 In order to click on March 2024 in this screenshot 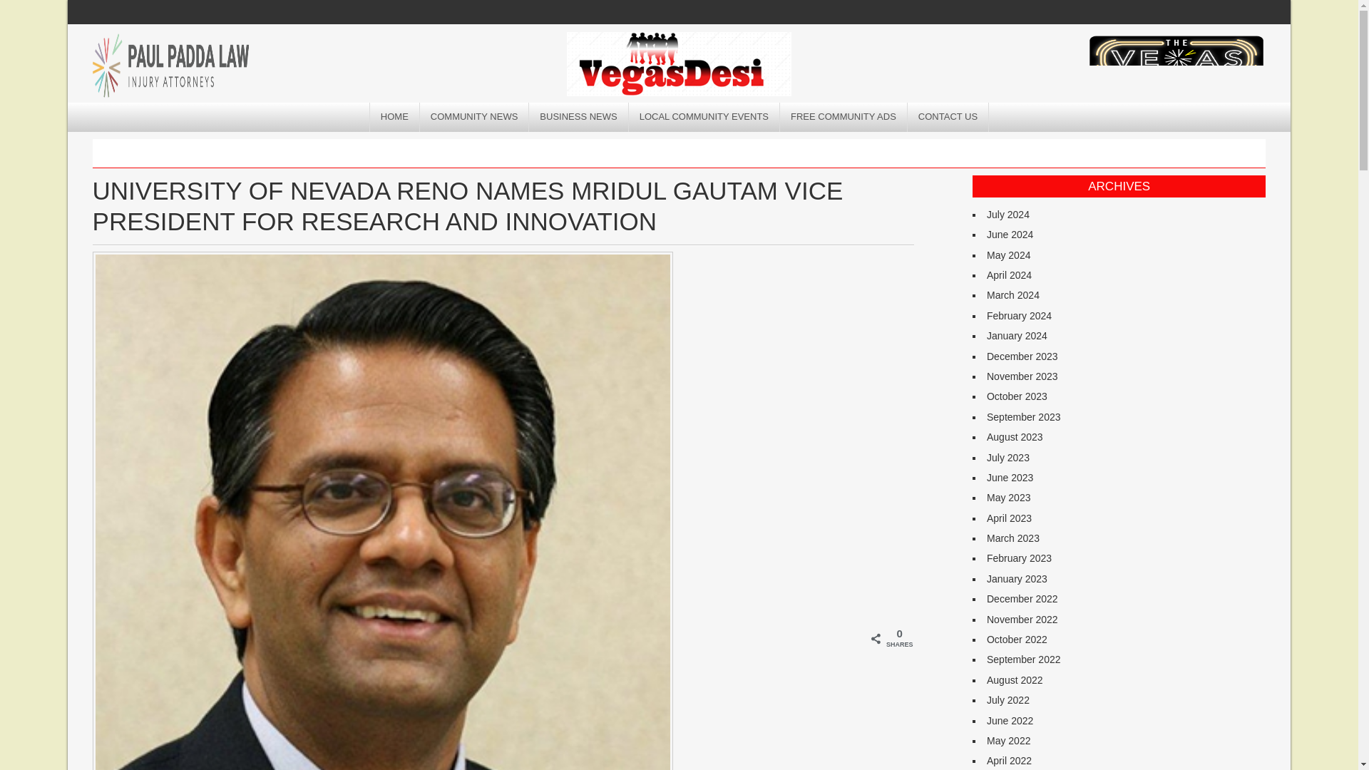, I will do `click(1012, 295)`.